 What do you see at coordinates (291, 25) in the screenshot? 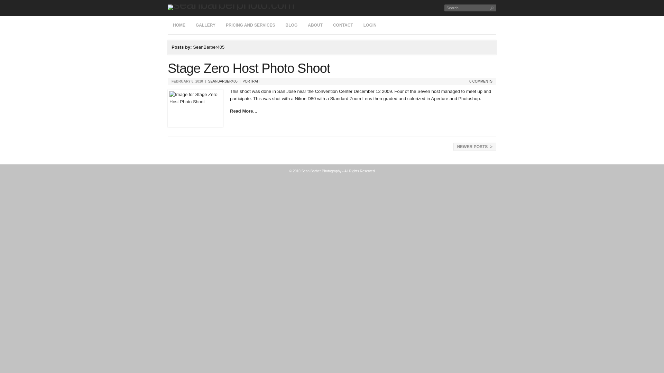
I see `BLOG` at bounding box center [291, 25].